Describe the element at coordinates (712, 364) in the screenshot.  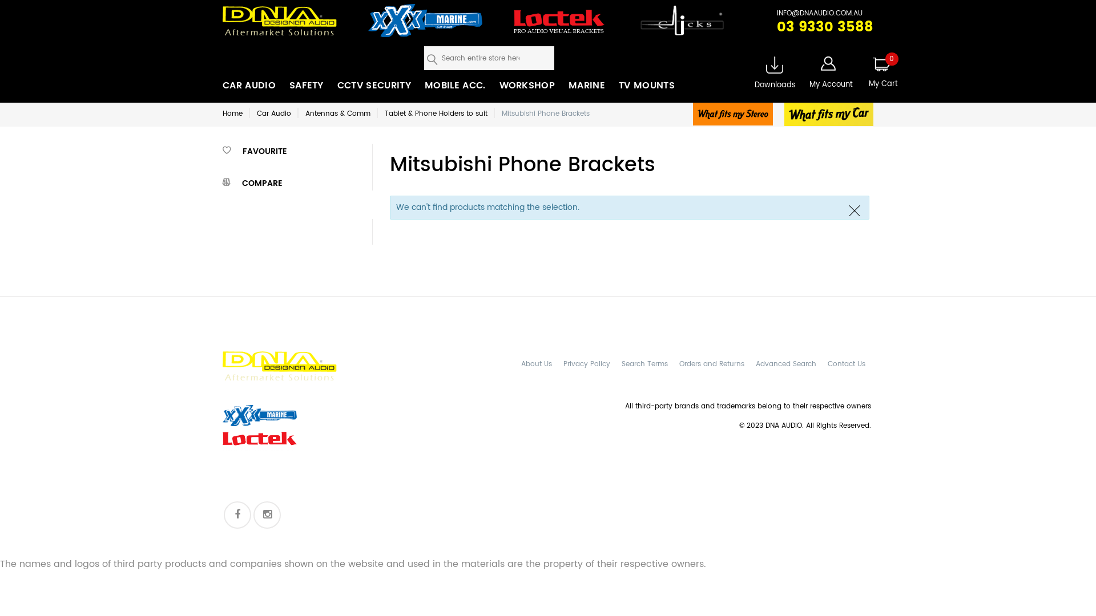
I see `Orders and Returns` at that location.